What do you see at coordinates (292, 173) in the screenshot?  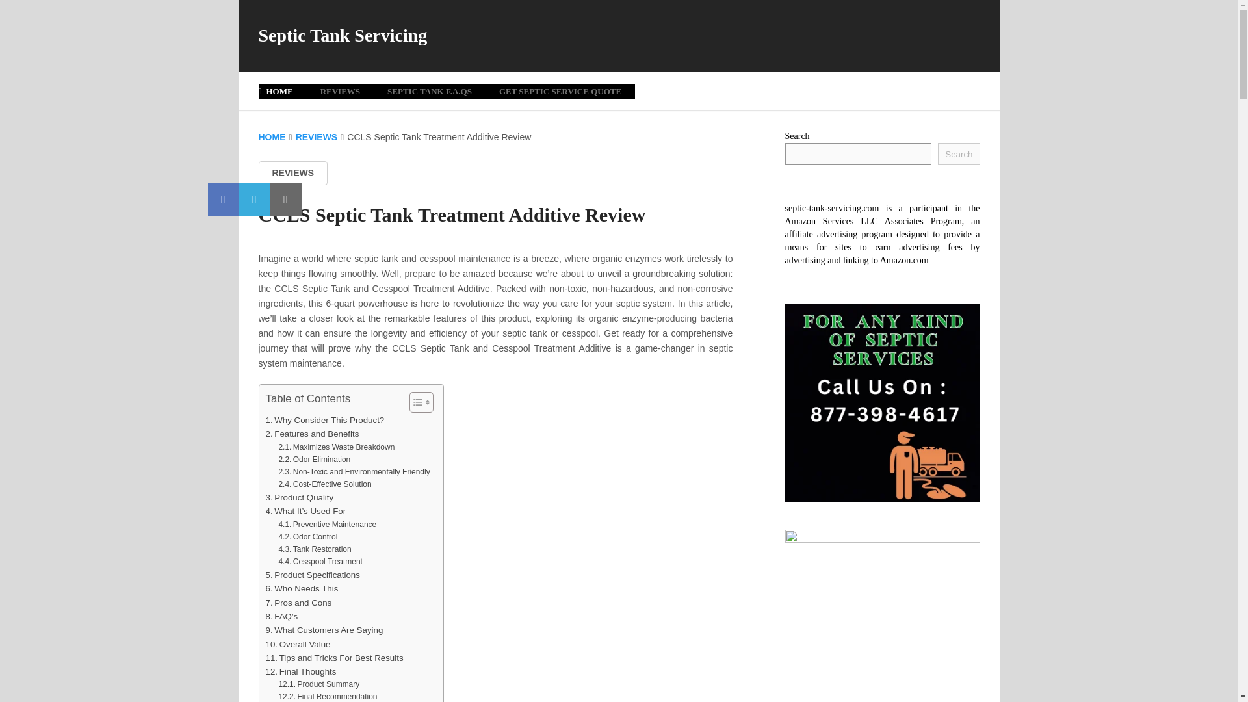 I see `View all posts in Reviews` at bounding box center [292, 173].